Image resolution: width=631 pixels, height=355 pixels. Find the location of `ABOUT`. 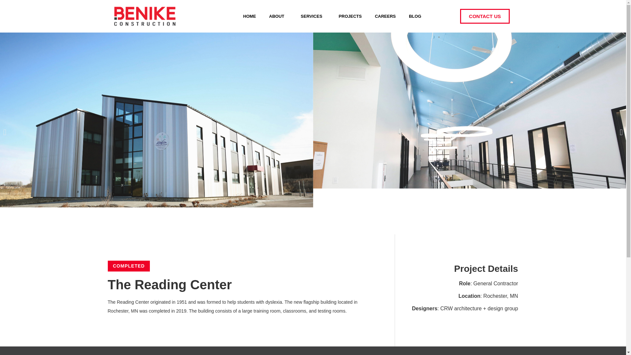

ABOUT is located at coordinates (278, 16).